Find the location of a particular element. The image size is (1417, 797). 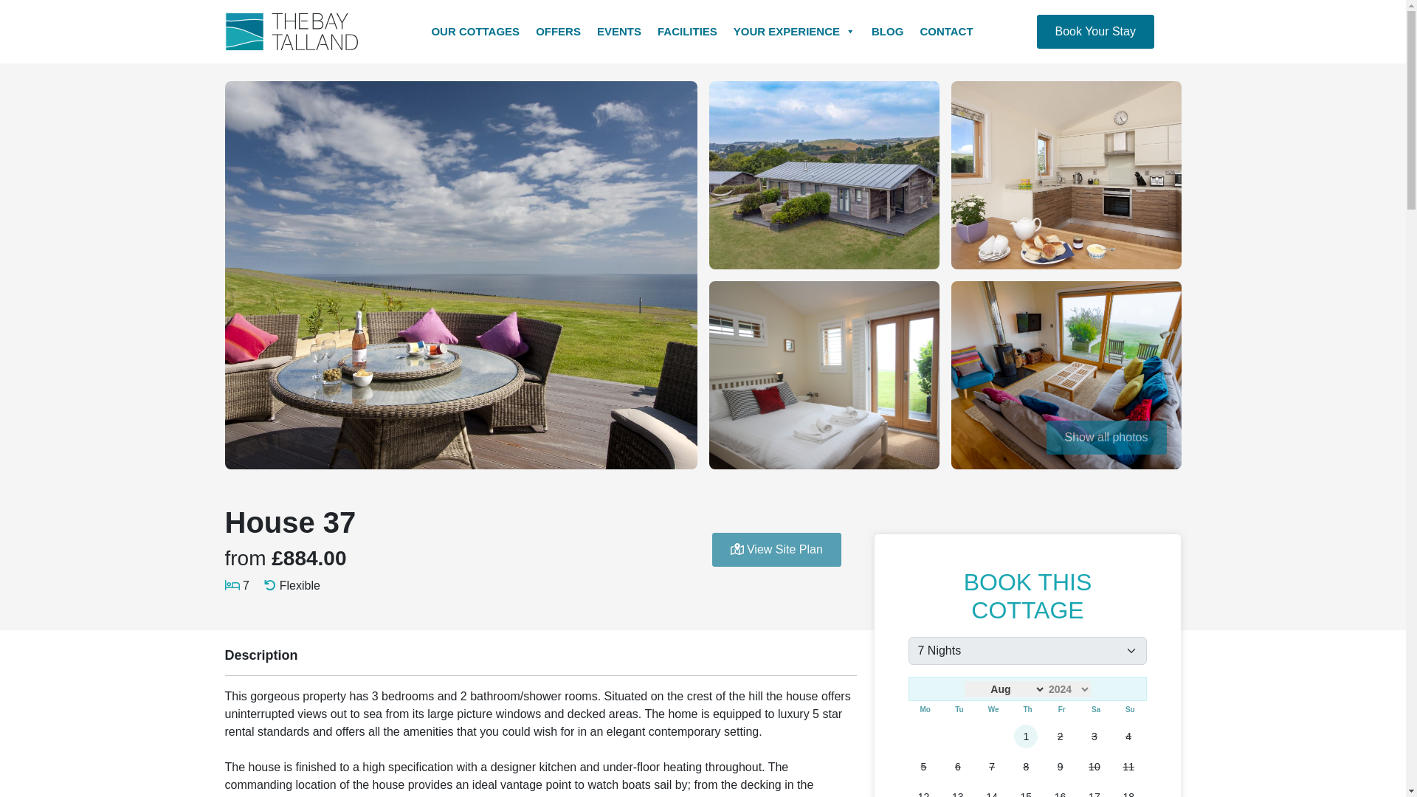

OFFERS is located at coordinates (558, 31).